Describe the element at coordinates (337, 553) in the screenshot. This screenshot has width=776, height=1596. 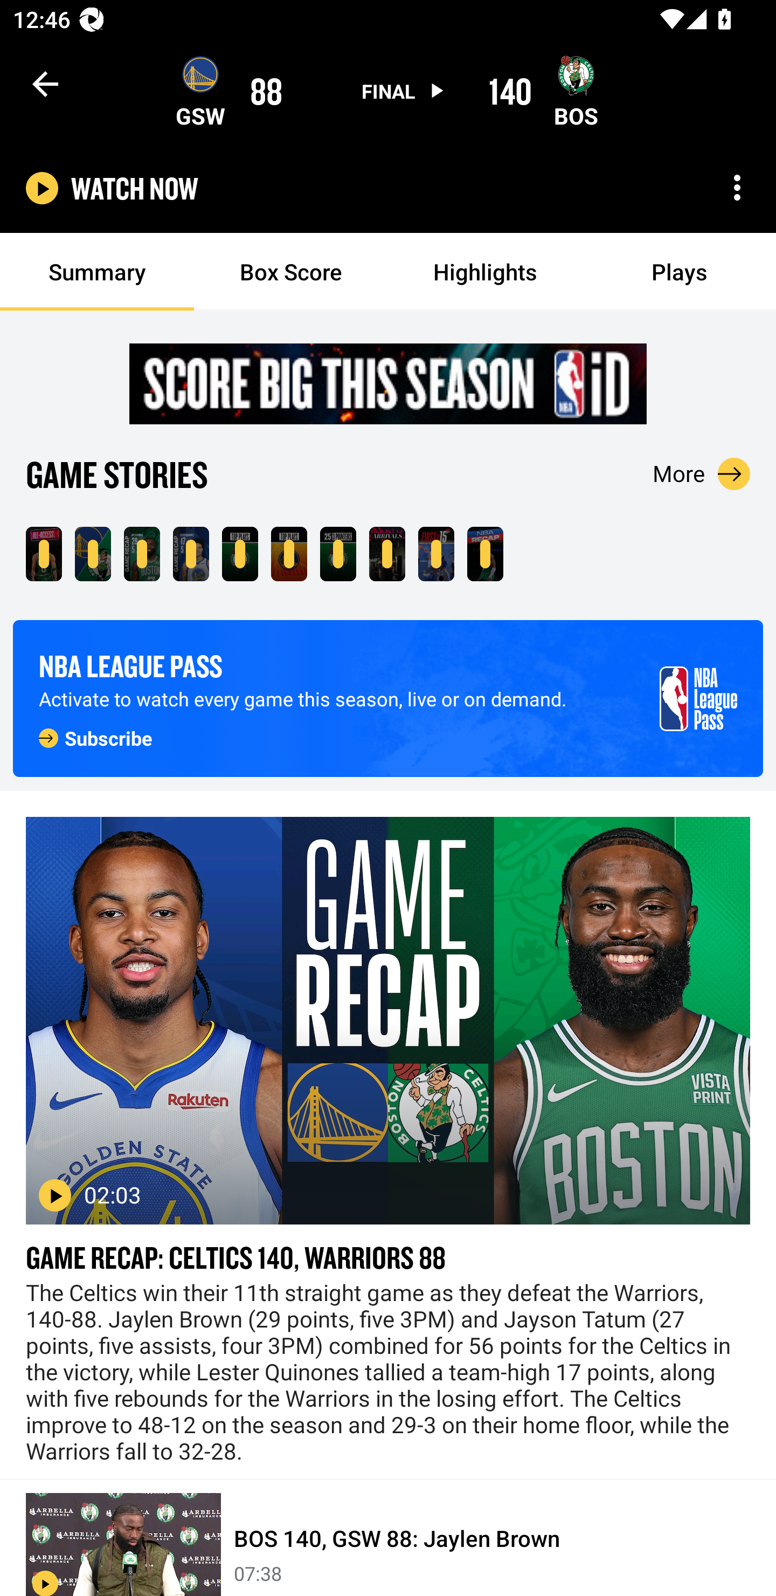
I see `All 3-pointers from BOS' 25 3-pointer Night NEW` at that location.